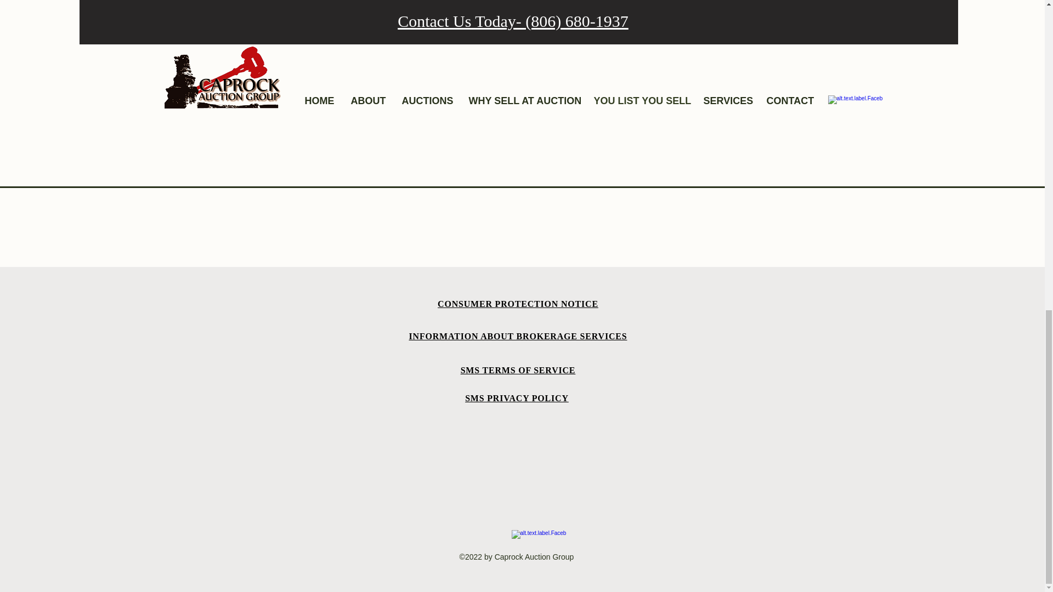  What do you see at coordinates (517, 398) in the screenshot?
I see `SMS PRIVACY POLICY` at bounding box center [517, 398].